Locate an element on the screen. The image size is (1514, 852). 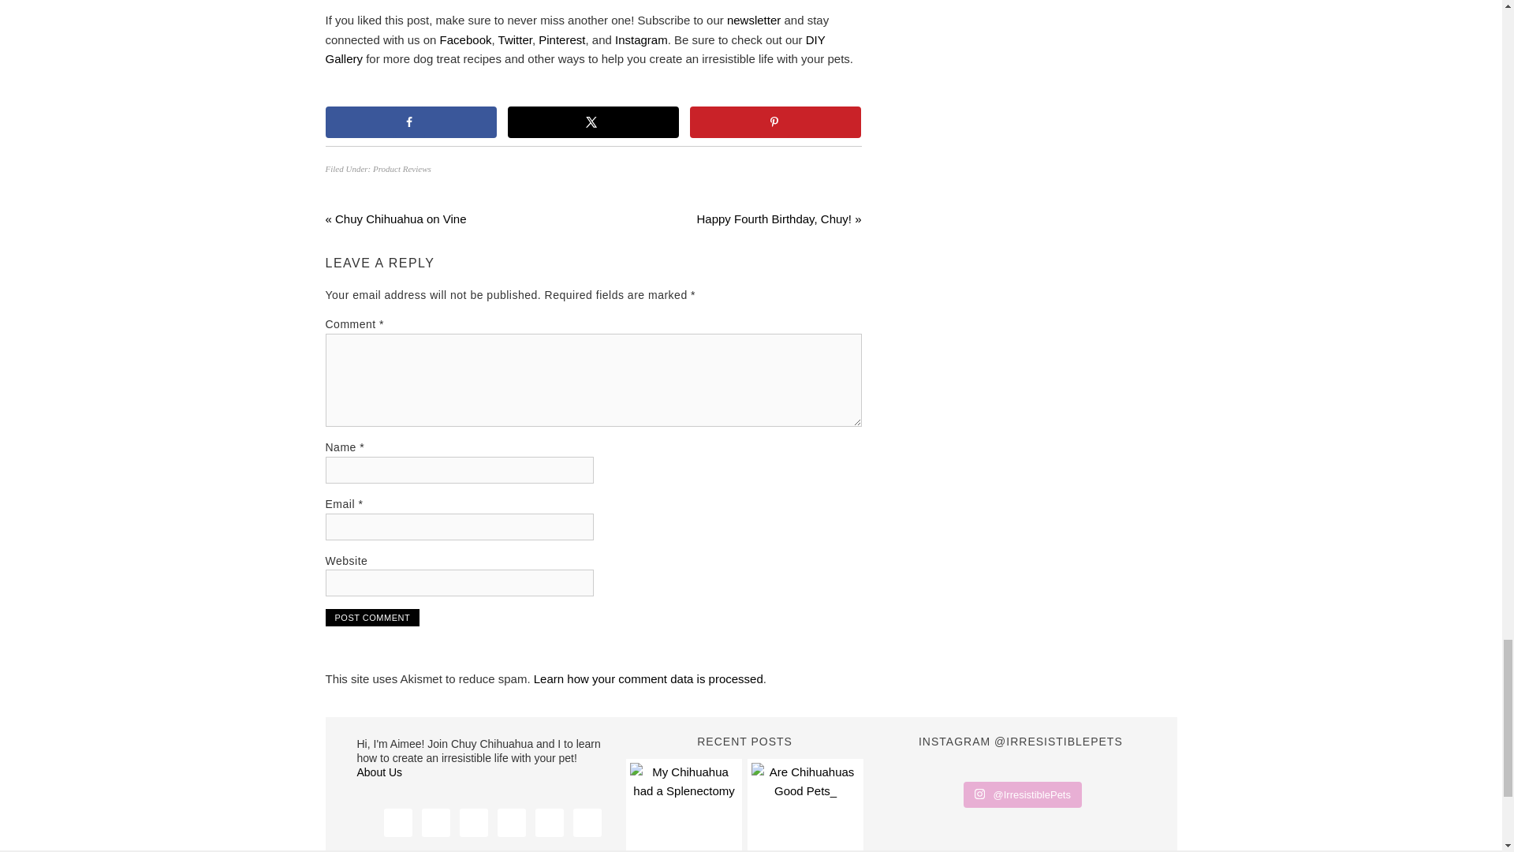
Pinterest is located at coordinates (561, 39).